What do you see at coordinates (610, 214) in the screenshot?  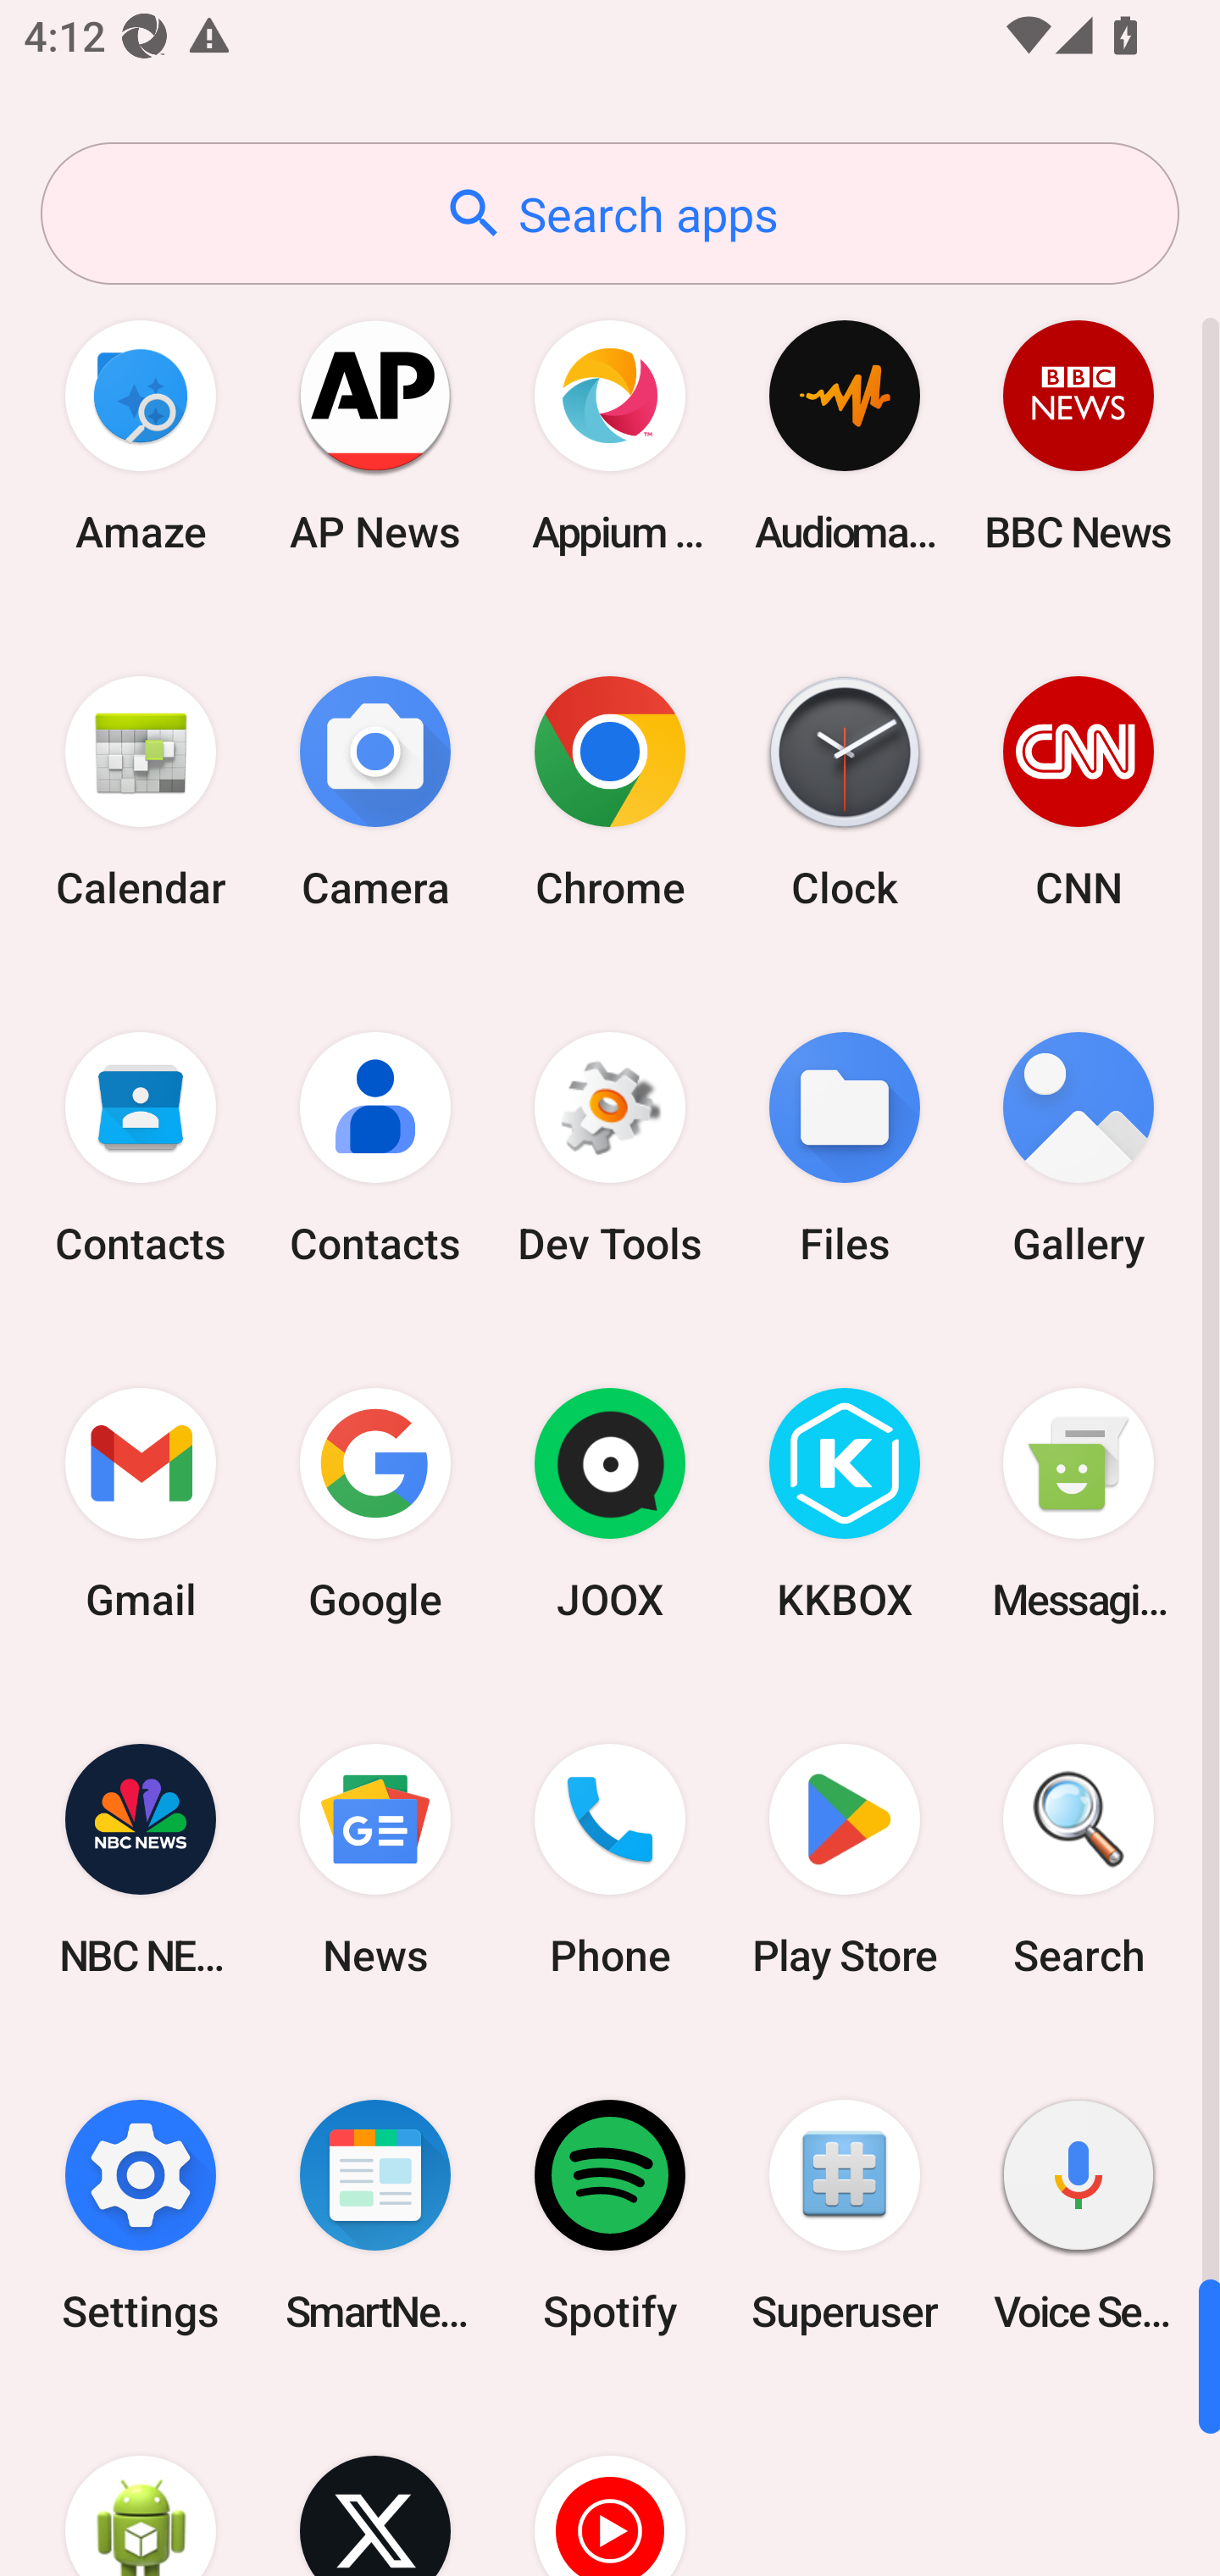 I see `  Search apps` at bounding box center [610, 214].